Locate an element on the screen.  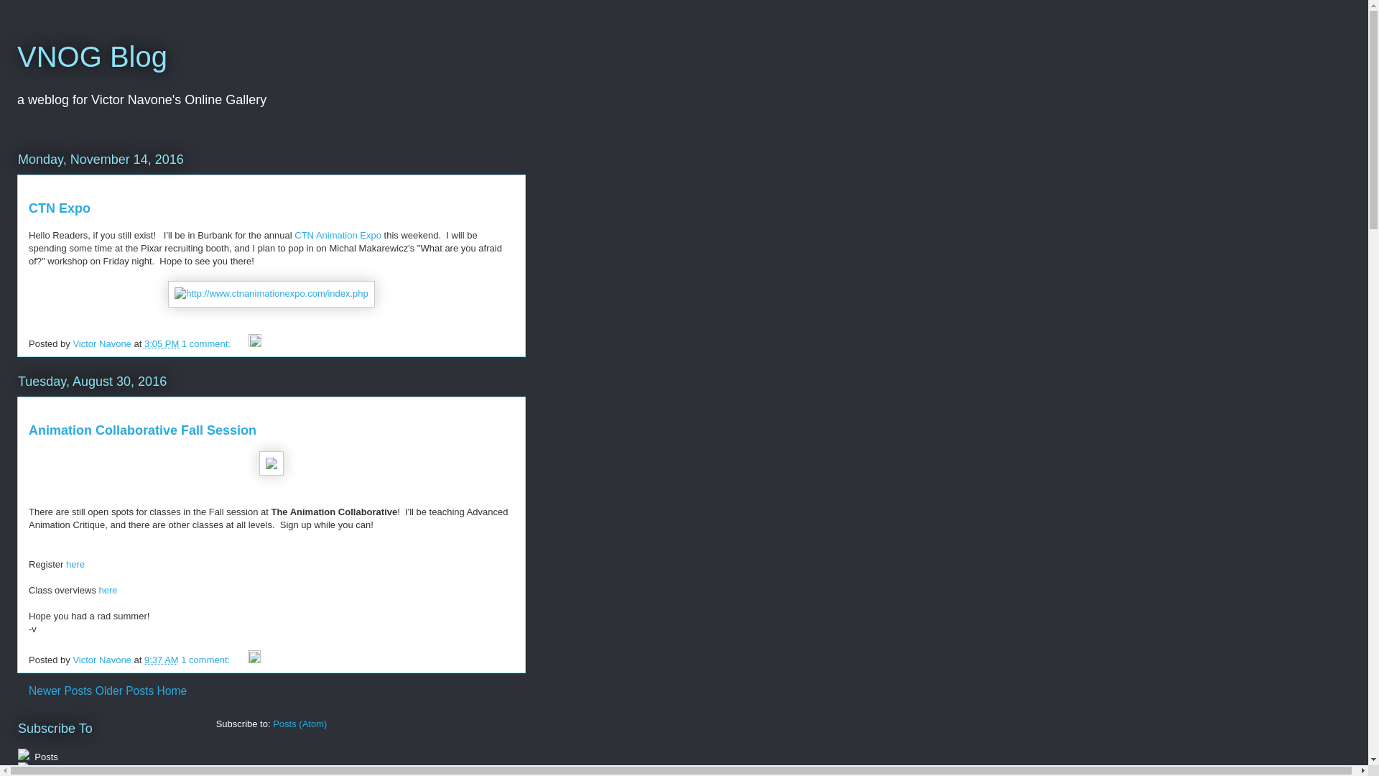
Home is located at coordinates (172, 690).